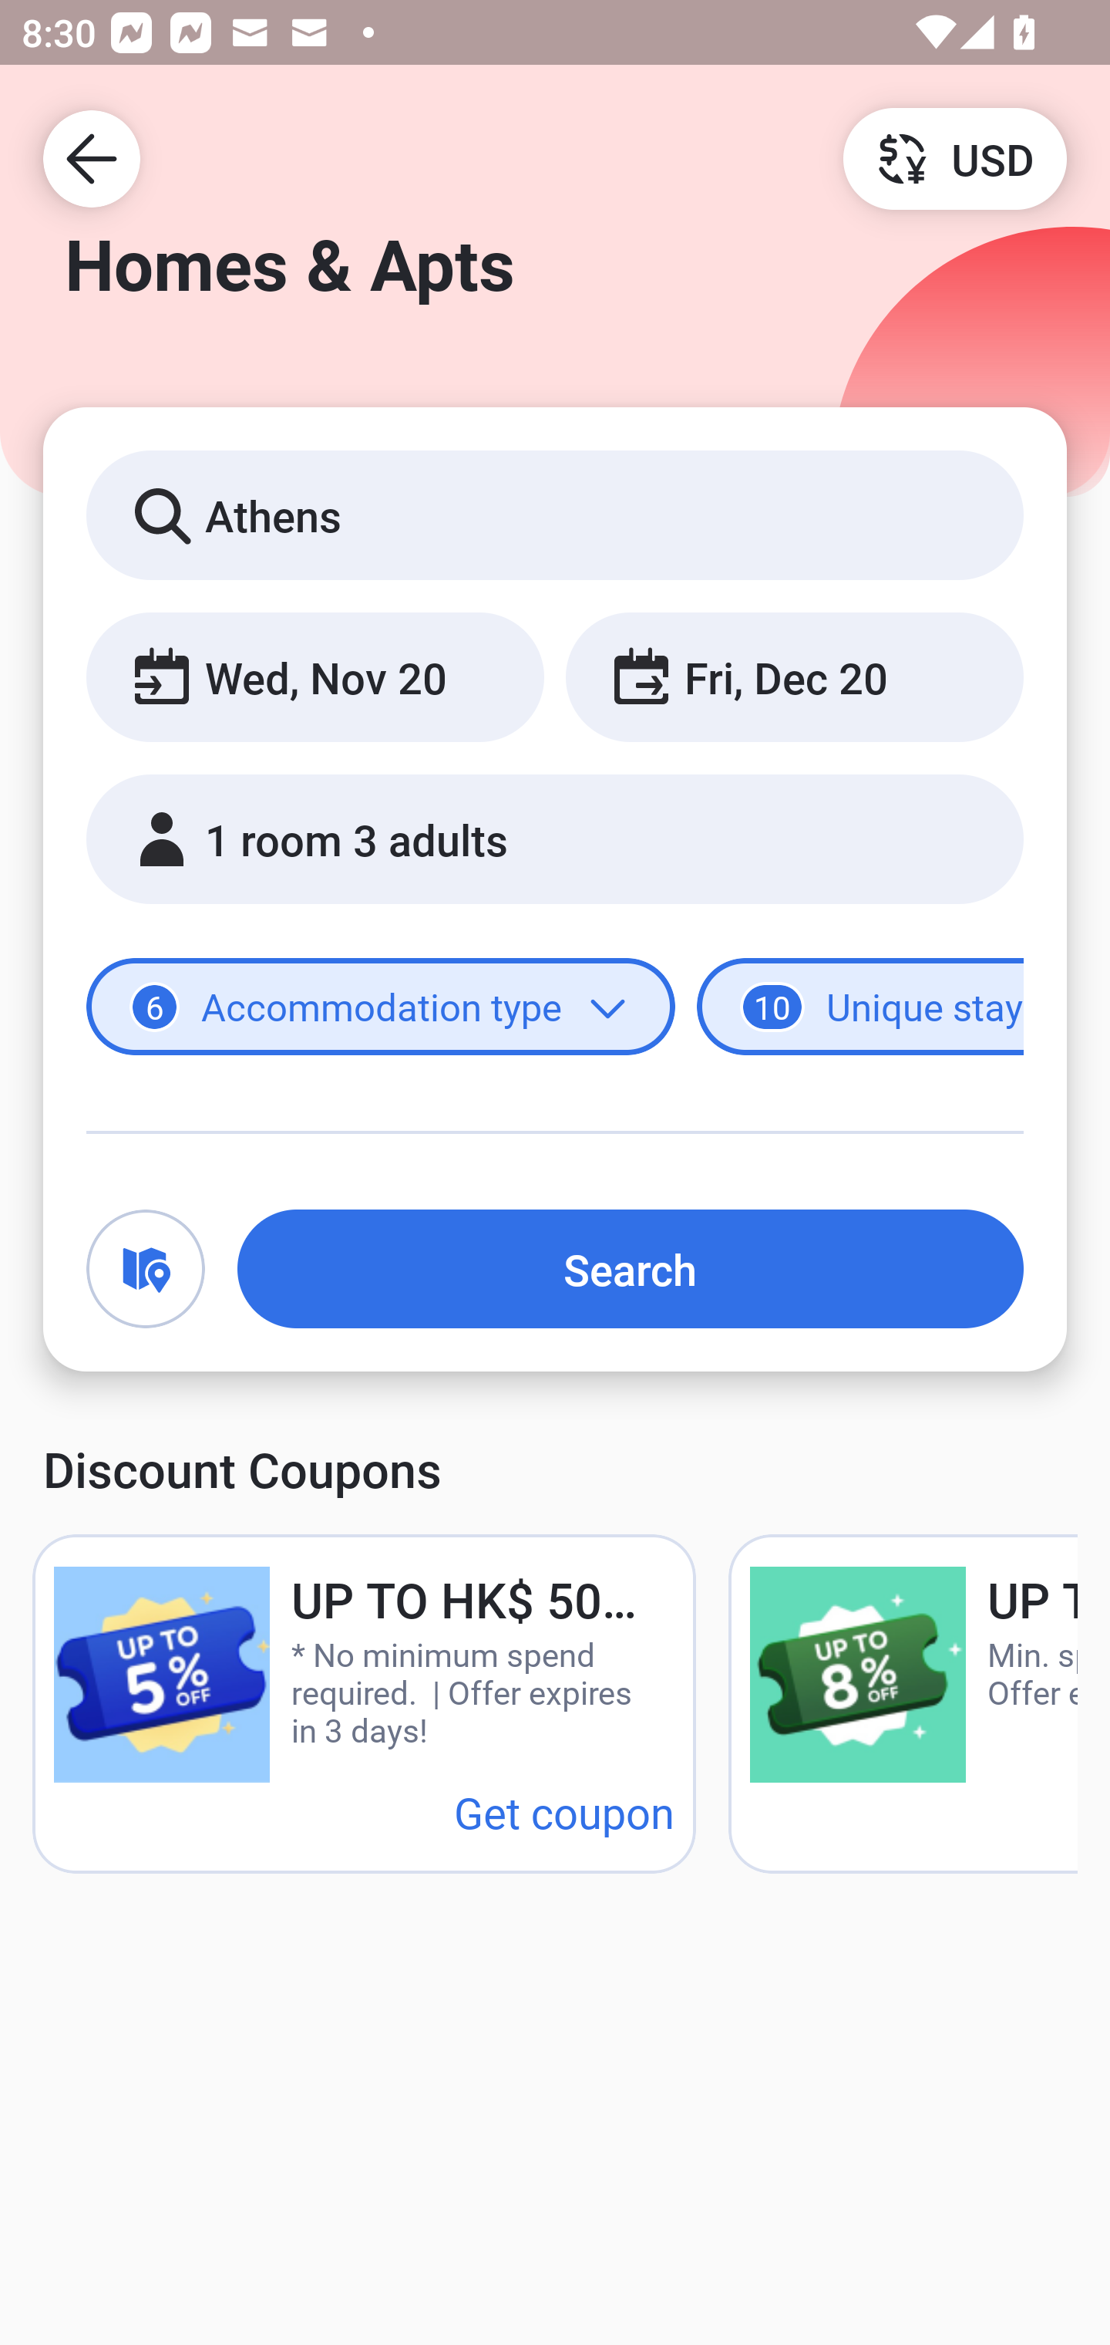  I want to click on 10 Unique stays, so click(860, 1007).